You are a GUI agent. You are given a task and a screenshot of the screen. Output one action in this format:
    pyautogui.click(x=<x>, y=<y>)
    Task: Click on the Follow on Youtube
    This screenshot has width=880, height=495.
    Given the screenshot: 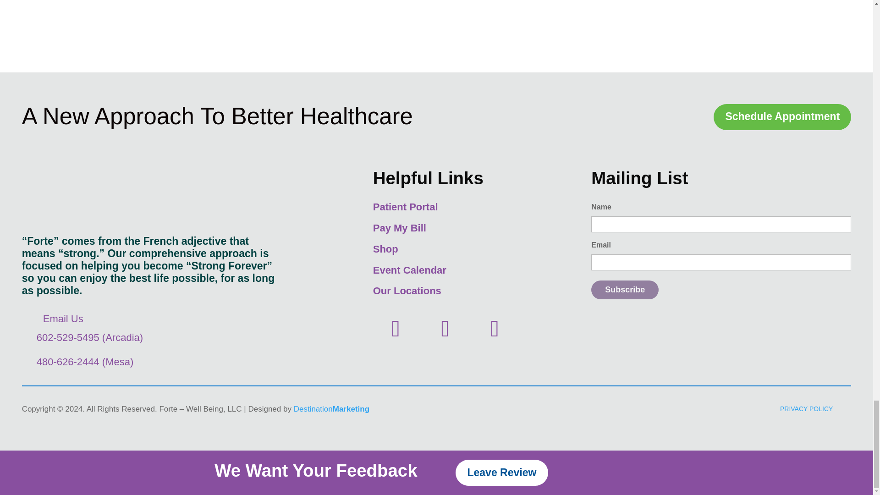 What is the action you would take?
    pyautogui.click(x=396, y=328)
    